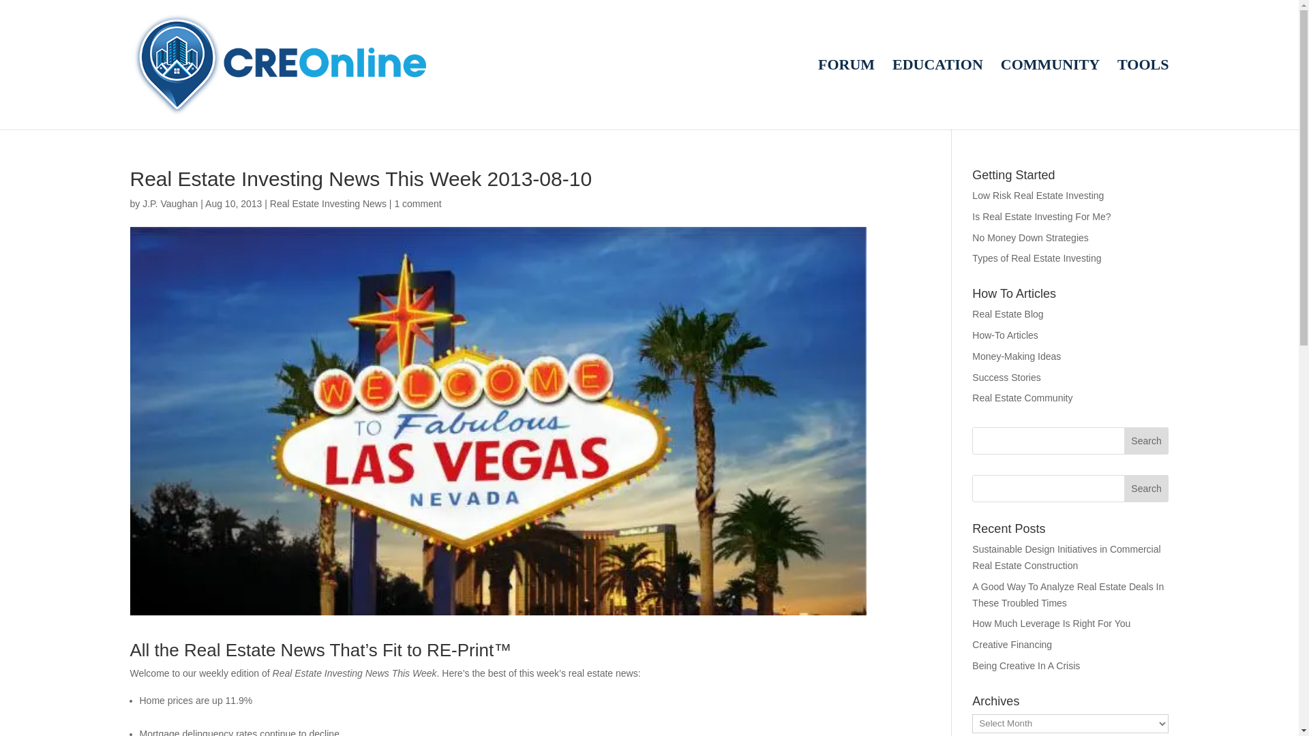 The width and height of the screenshot is (1309, 736). What do you see at coordinates (1050, 94) in the screenshot?
I see `COMMUNITY` at bounding box center [1050, 94].